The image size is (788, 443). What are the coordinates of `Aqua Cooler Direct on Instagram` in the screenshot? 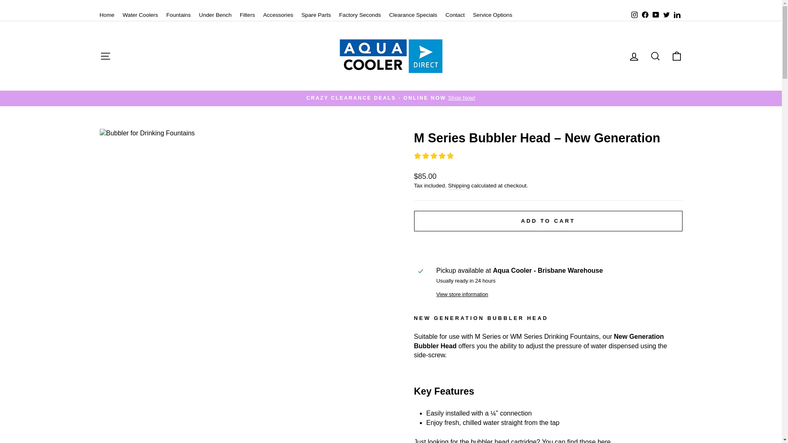 It's located at (634, 15).